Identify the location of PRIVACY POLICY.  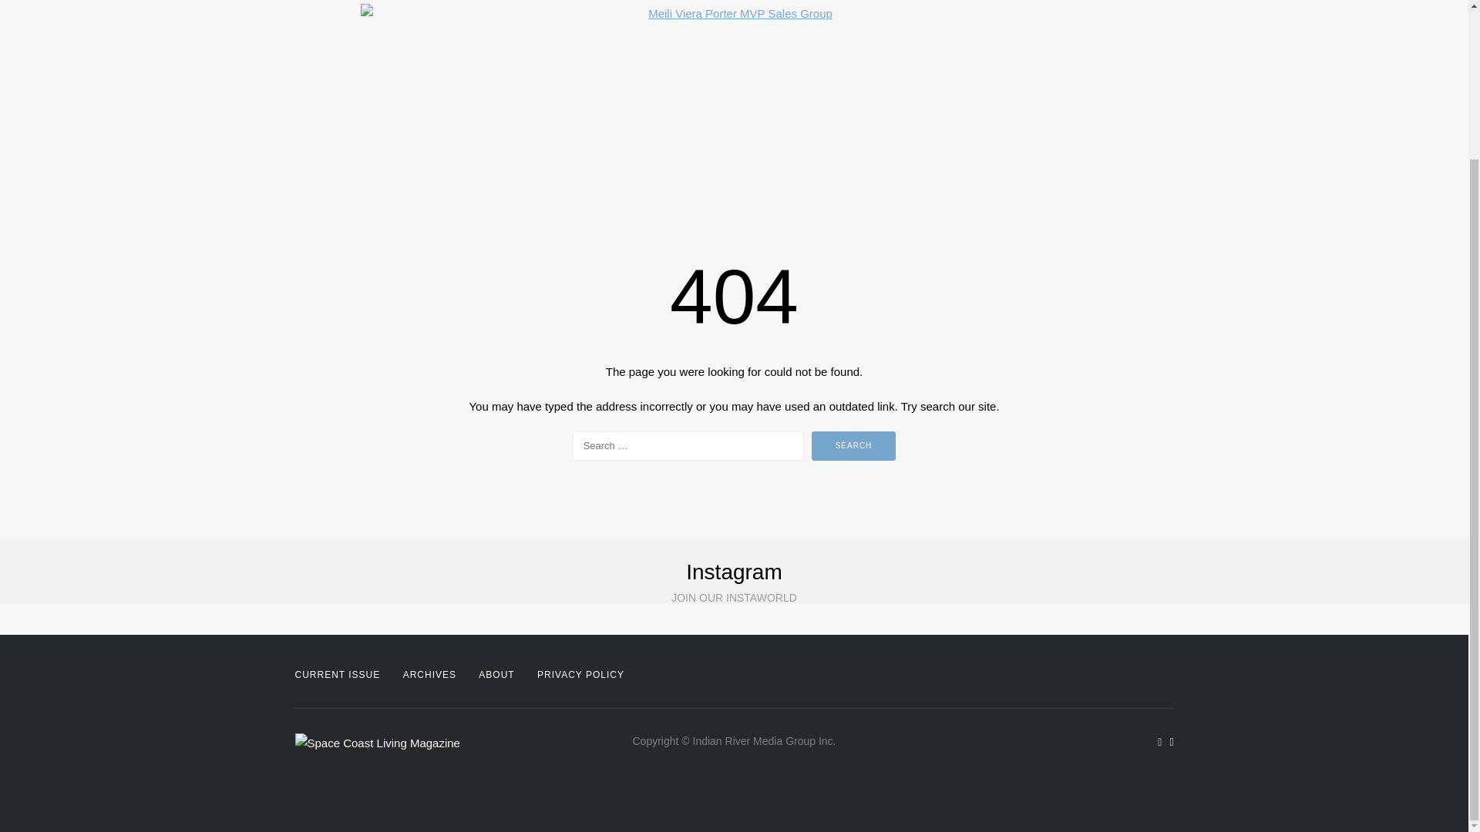
(580, 675).